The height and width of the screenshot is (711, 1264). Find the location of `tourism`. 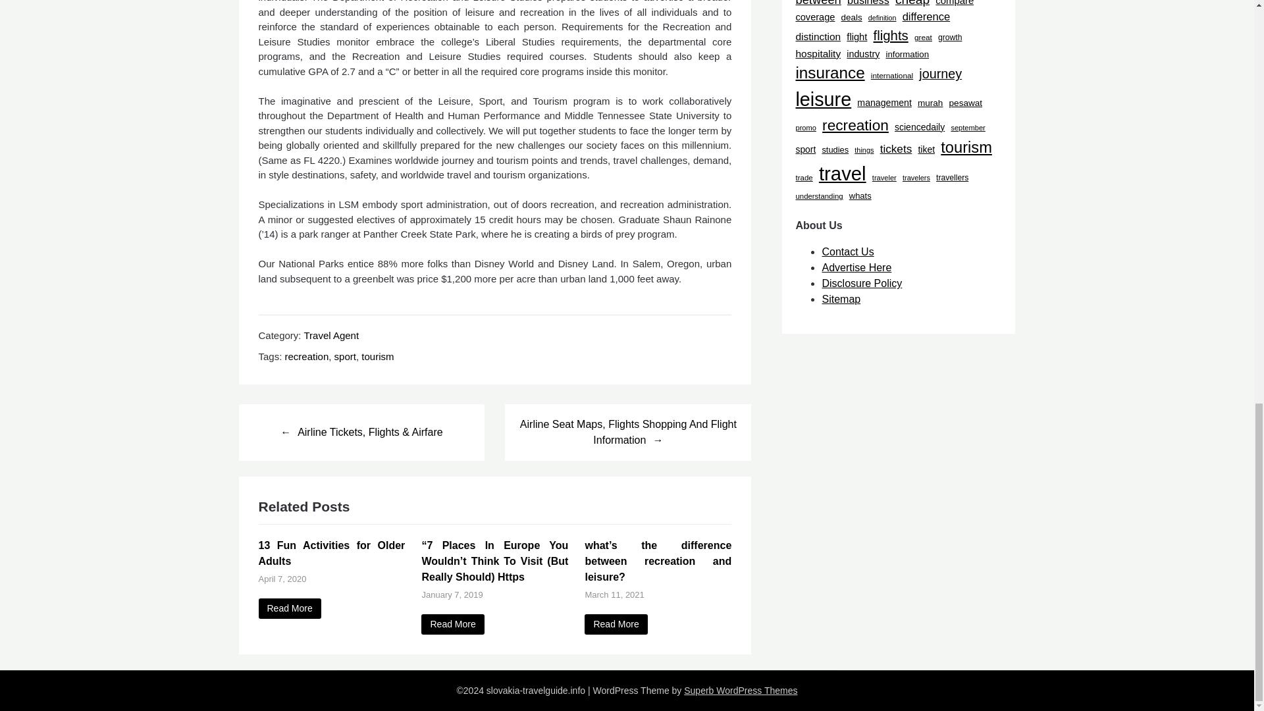

tourism is located at coordinates (377, 356).